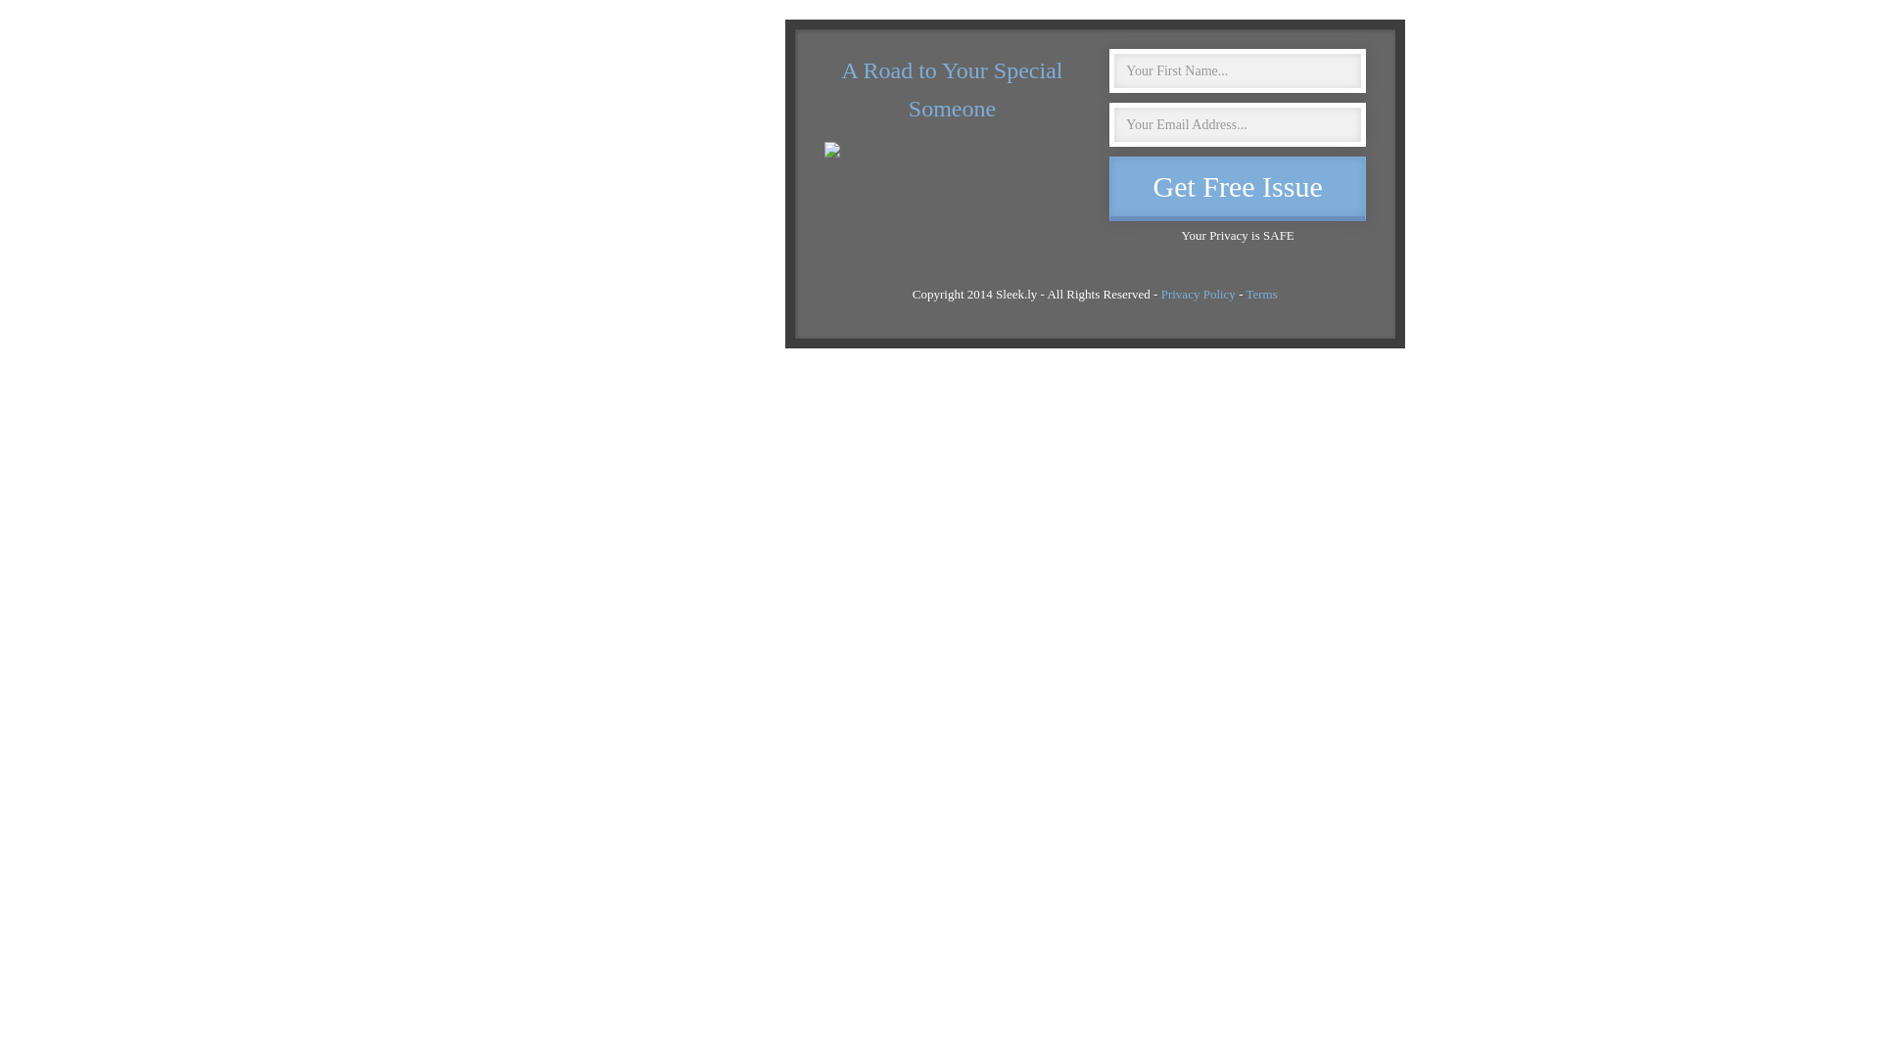 Image resolution: width=1880 pixels, height=1057 pixels. I want to click on Privacy Policy, so click(1198, 294).